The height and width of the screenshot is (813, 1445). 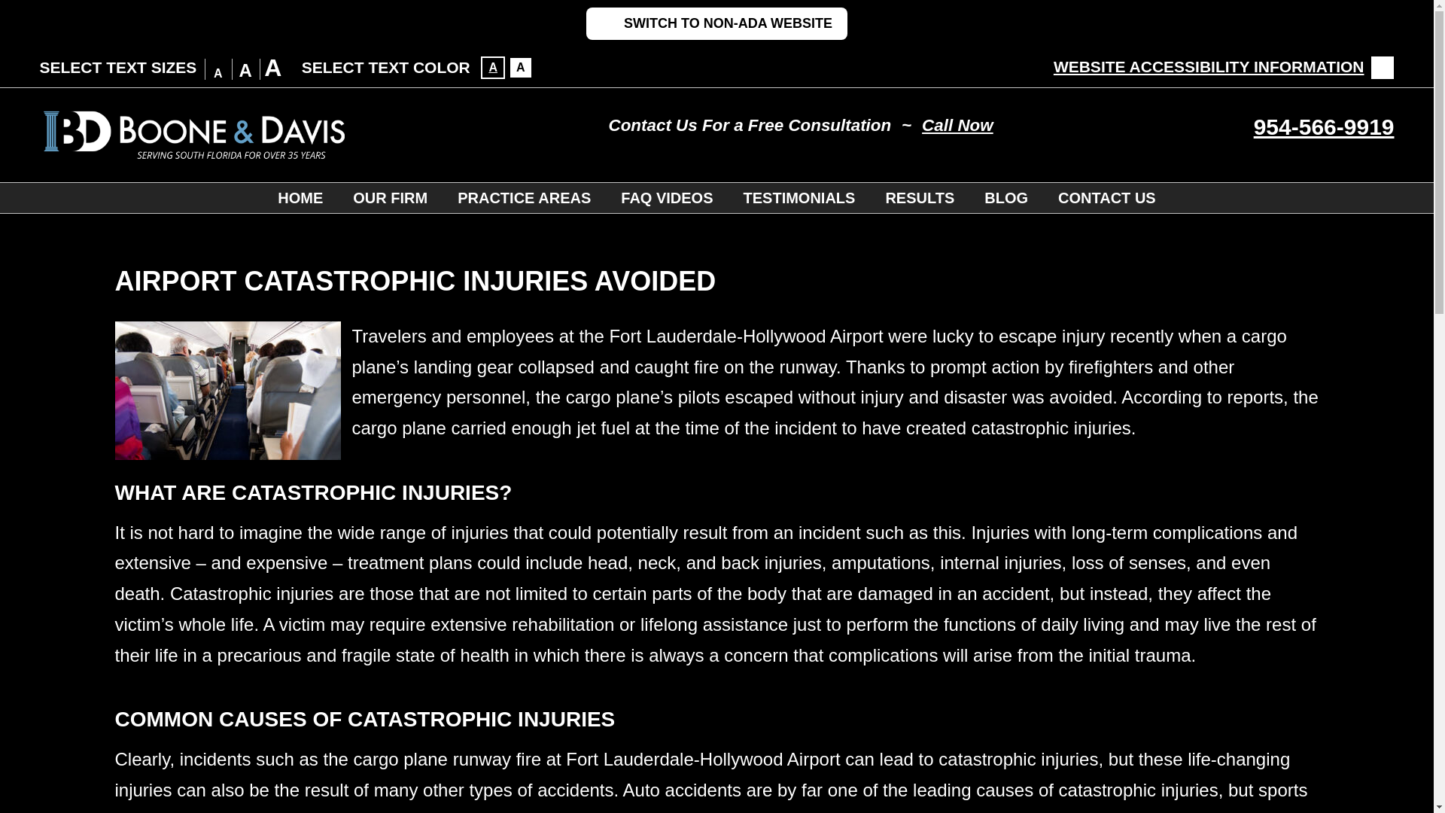 I want to click on Click to view external accessibility article, so click(x=1224, y=66).